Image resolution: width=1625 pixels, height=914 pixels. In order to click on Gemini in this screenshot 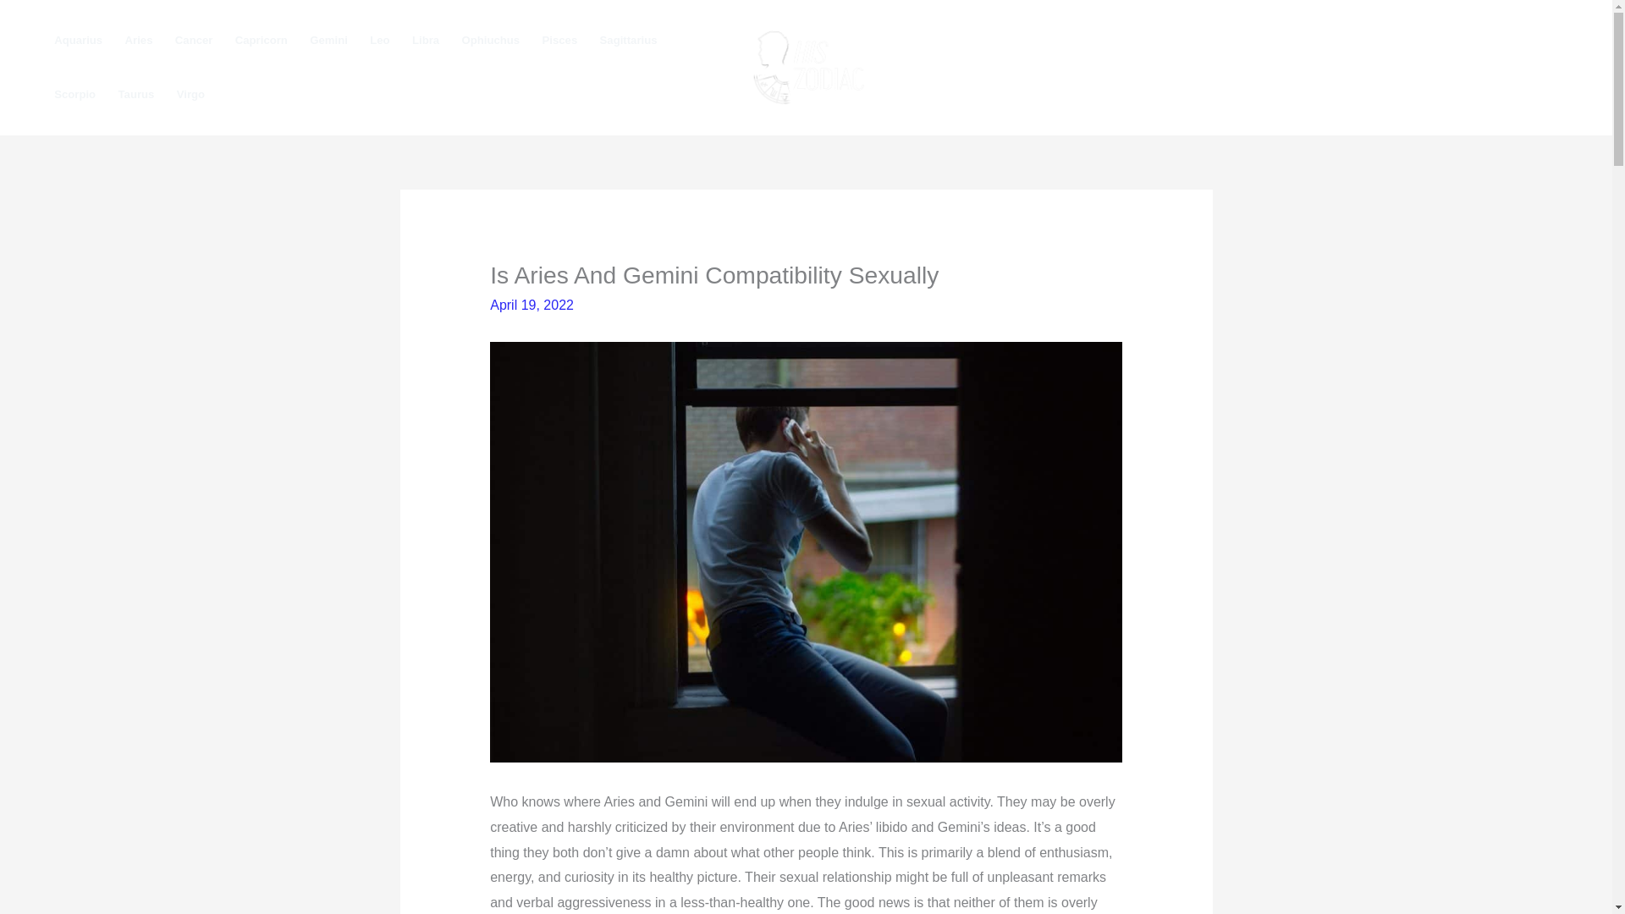, I will do `click(328, 41)`.